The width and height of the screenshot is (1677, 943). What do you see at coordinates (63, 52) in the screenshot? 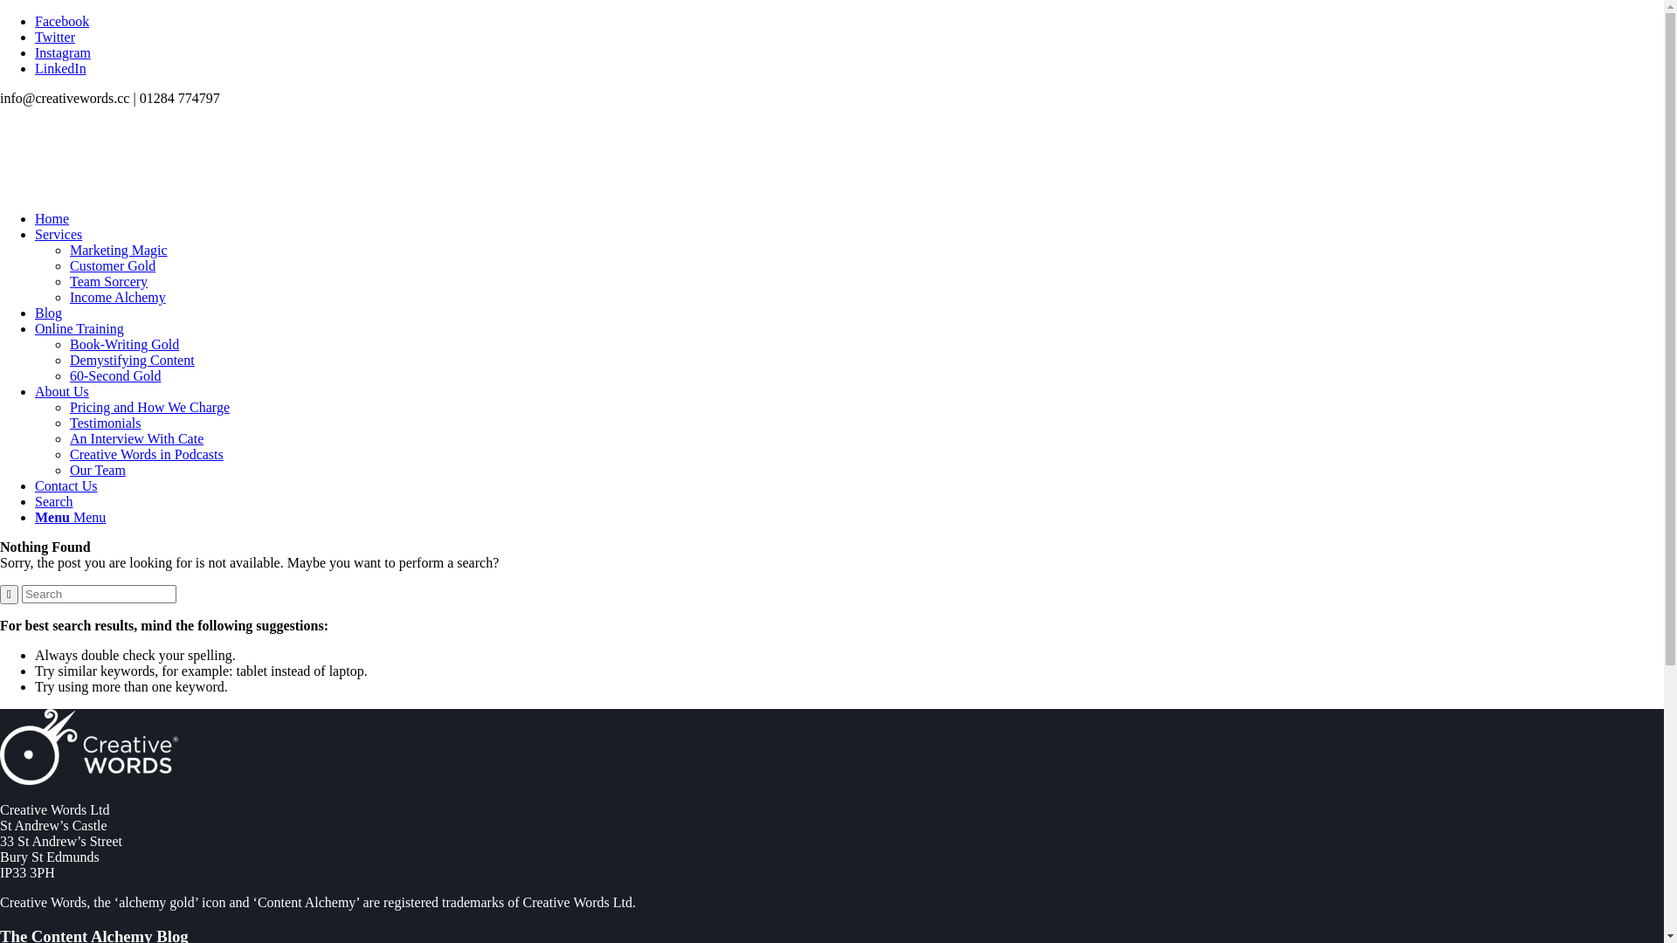
I see `Instagram` at bounding box center [63, 52].